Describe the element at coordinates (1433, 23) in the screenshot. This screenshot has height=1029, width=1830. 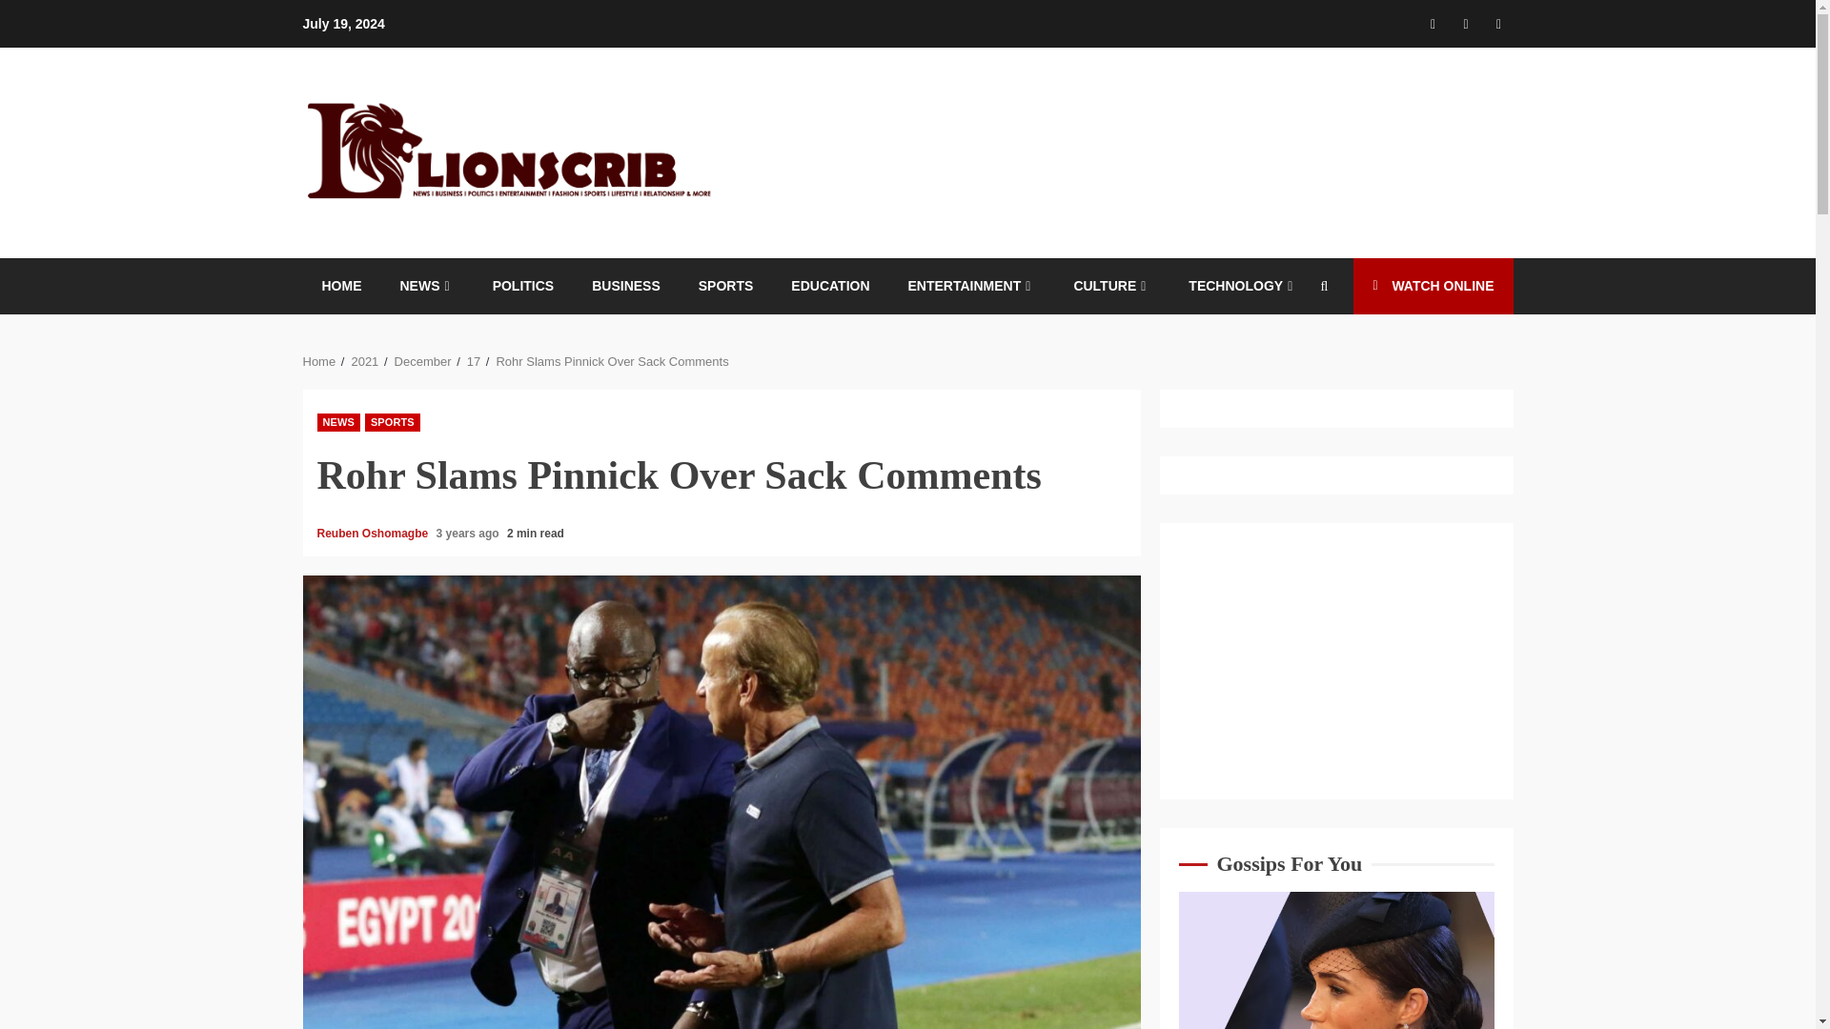
I see `Facebook` at that location.